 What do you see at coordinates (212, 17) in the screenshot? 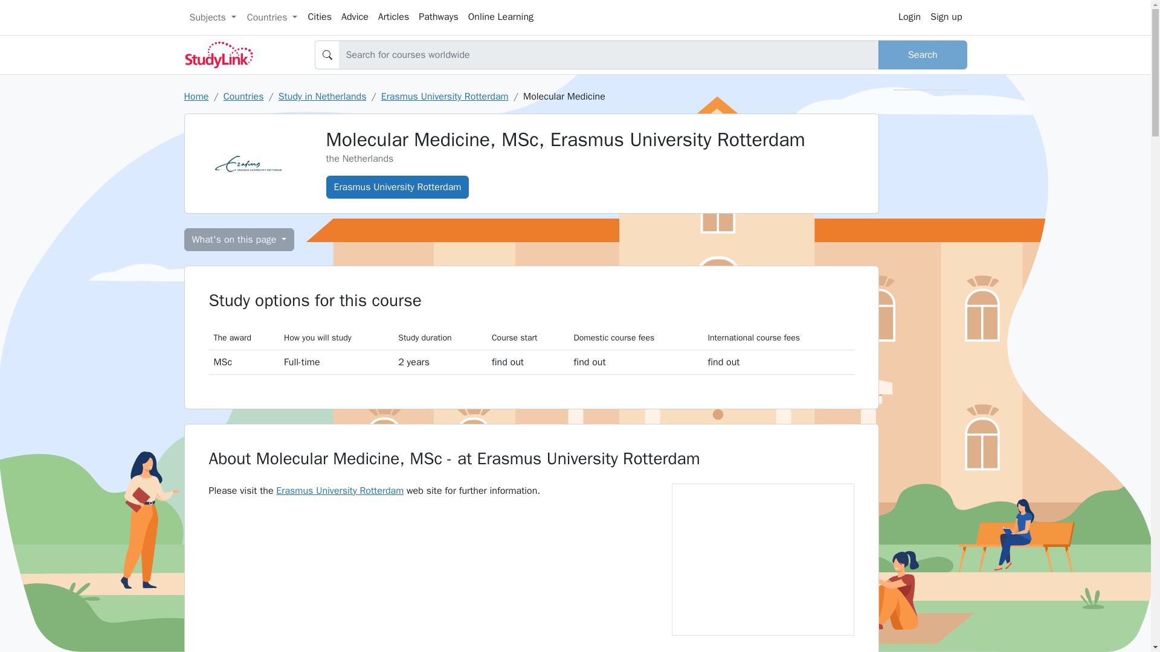
I see `Subjects` at bounding box center [212, 17].